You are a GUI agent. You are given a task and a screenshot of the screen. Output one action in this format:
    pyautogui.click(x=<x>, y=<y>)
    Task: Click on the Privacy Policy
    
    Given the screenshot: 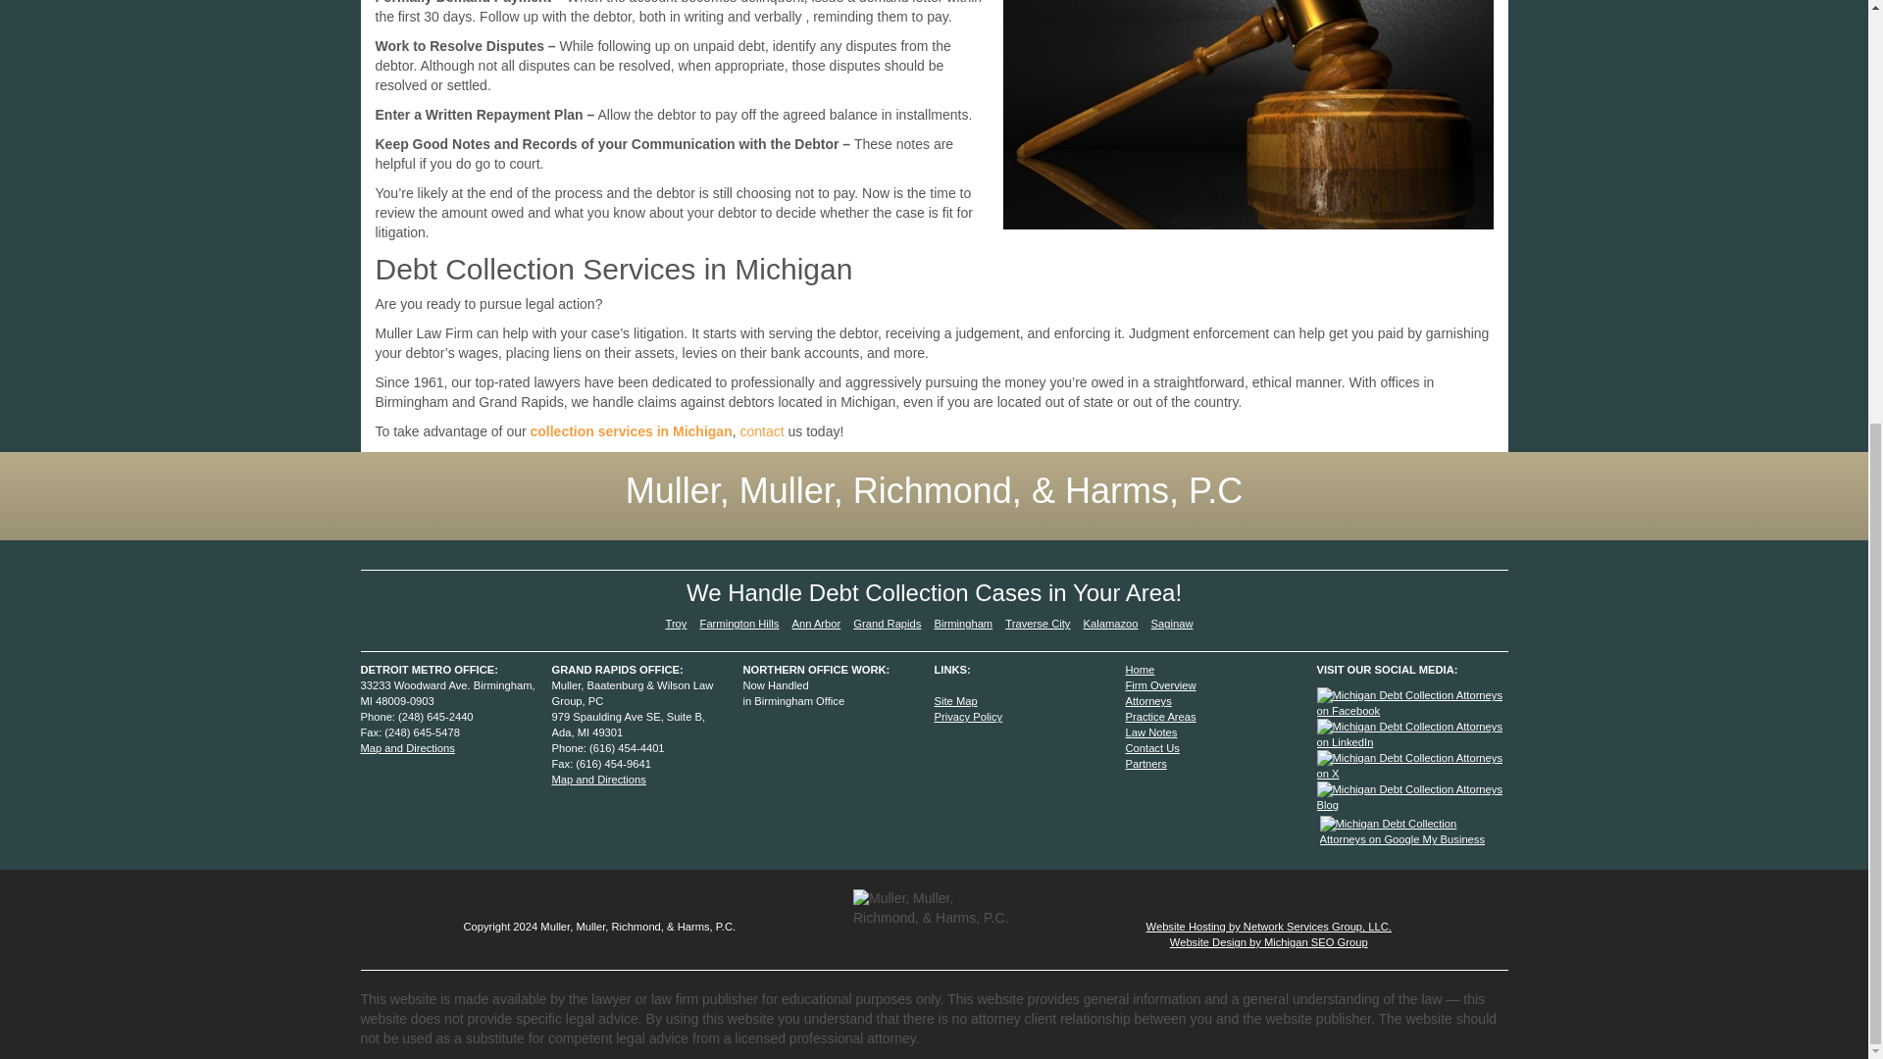 What is the action you would take?
    pyautogui.click(x=967, y=716)
    